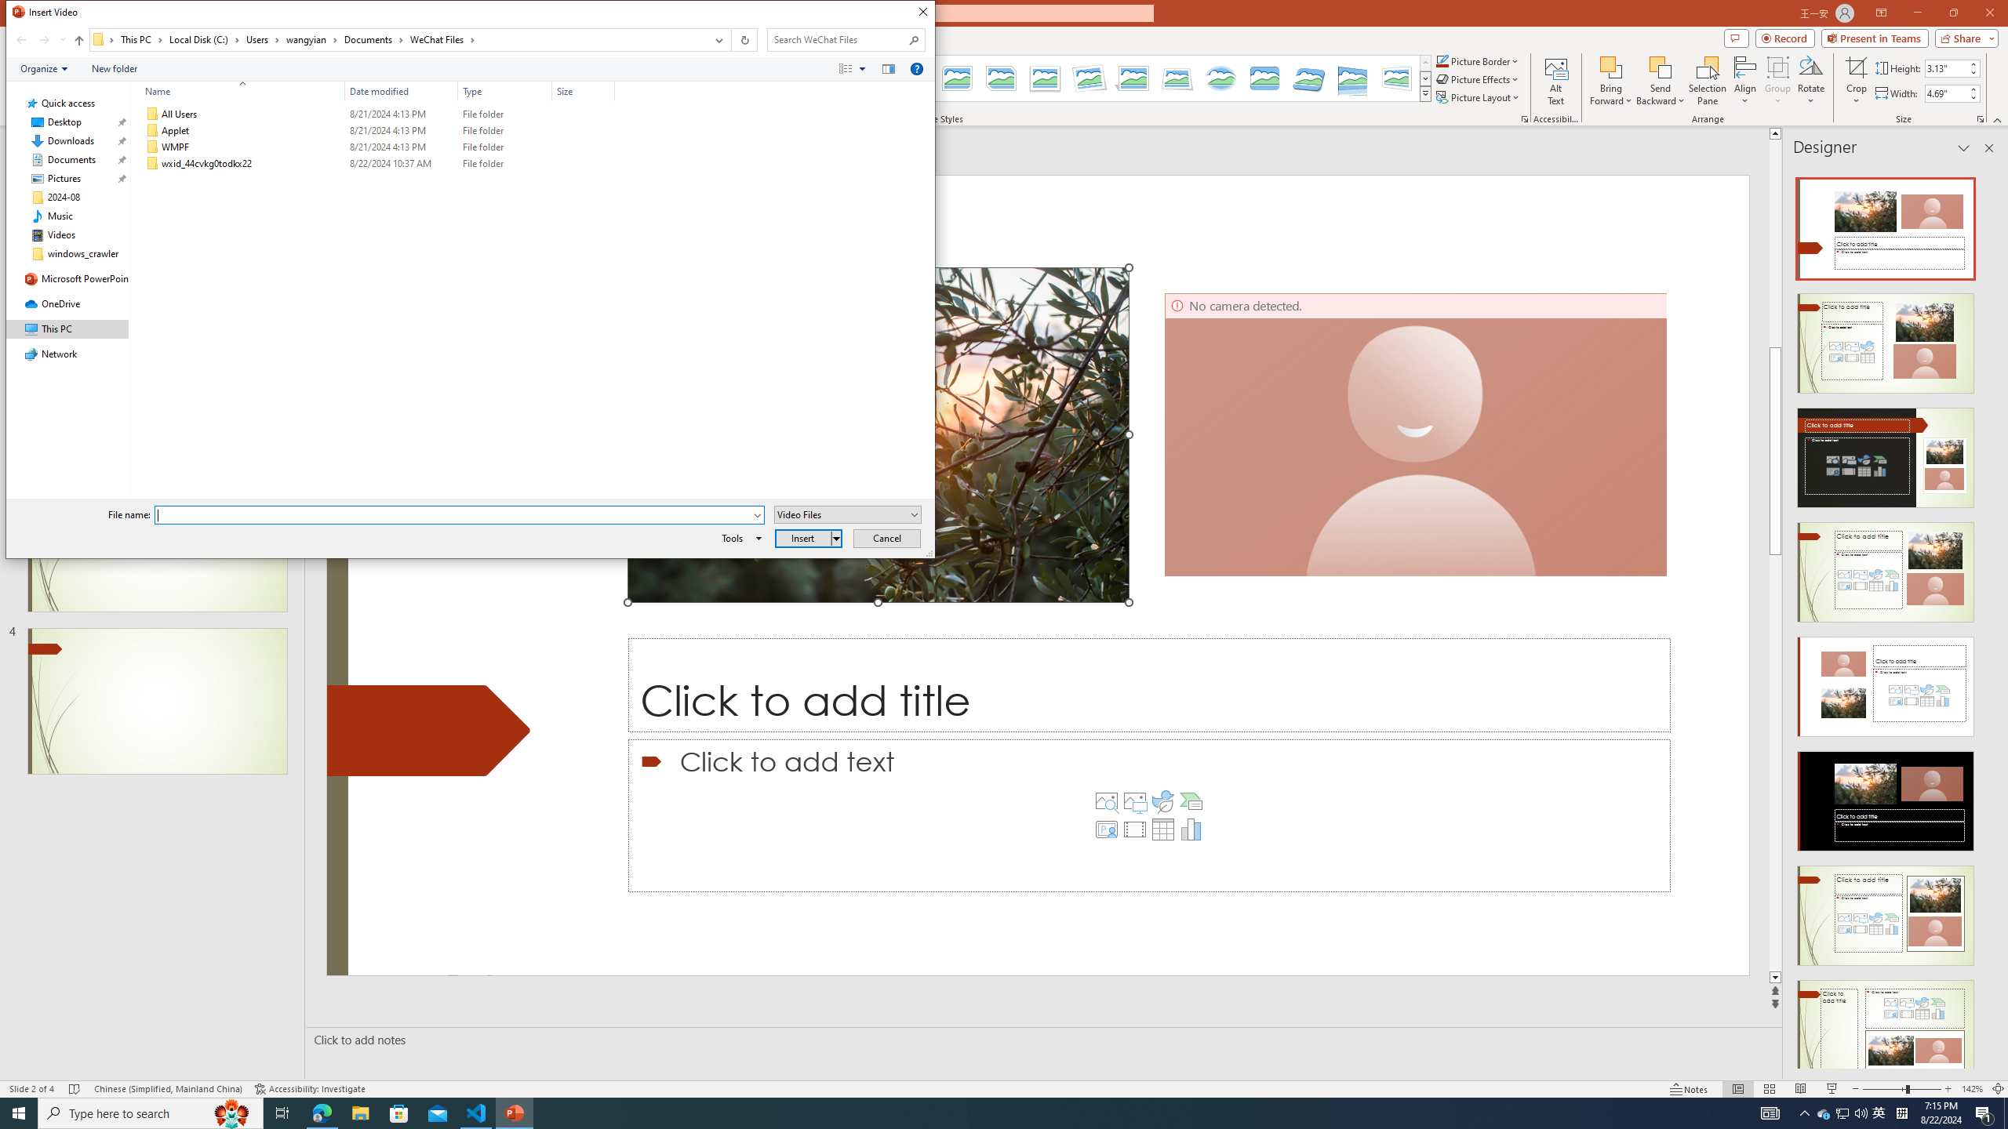  What do you see at coordinates (1397, 78) in the screenshot?
I see `Bevel Perspective Left, White` at bounding box center [1397, 78].